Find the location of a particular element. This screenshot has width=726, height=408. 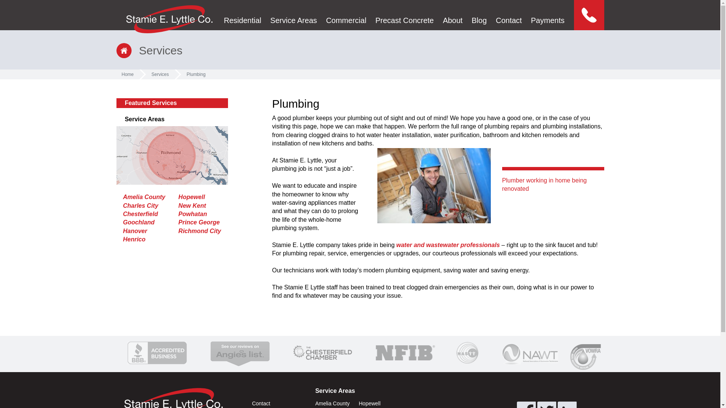

Services is located at coordinates (160, 74).